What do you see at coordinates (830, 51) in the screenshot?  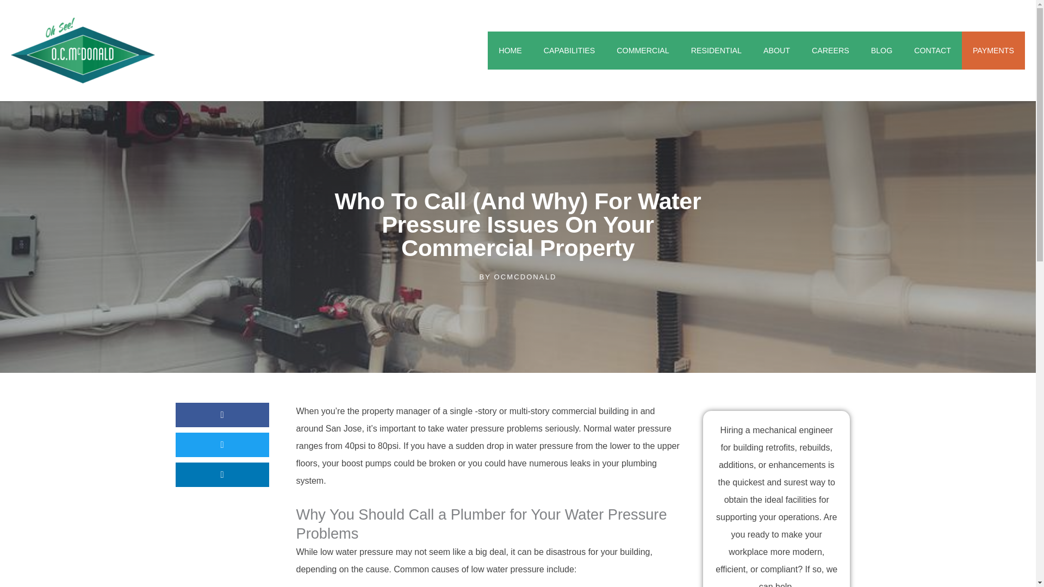 I see `CAREERS` at bounding box center [830, 51].